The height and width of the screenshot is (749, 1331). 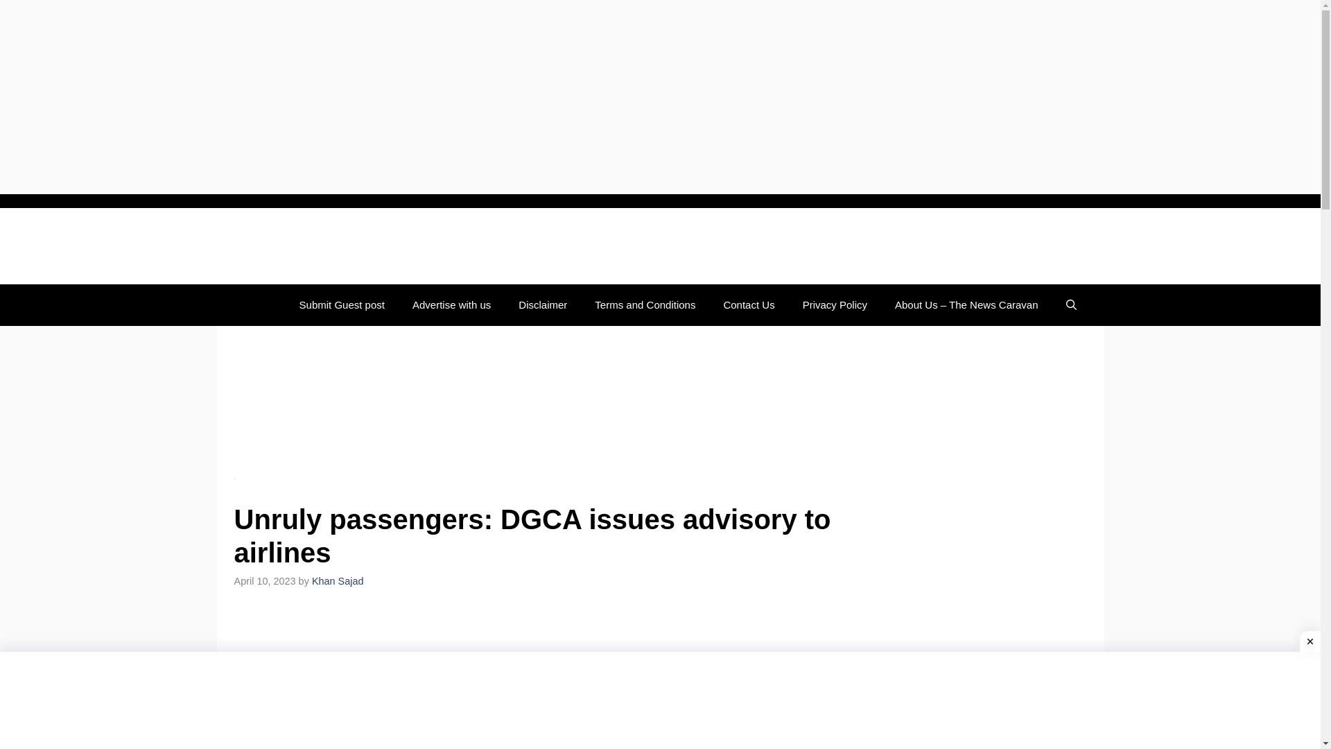 What do you see at coordinates (342, 305) in the screenshot?
I see `Submit Guest post` at bounding box center [342, 305].